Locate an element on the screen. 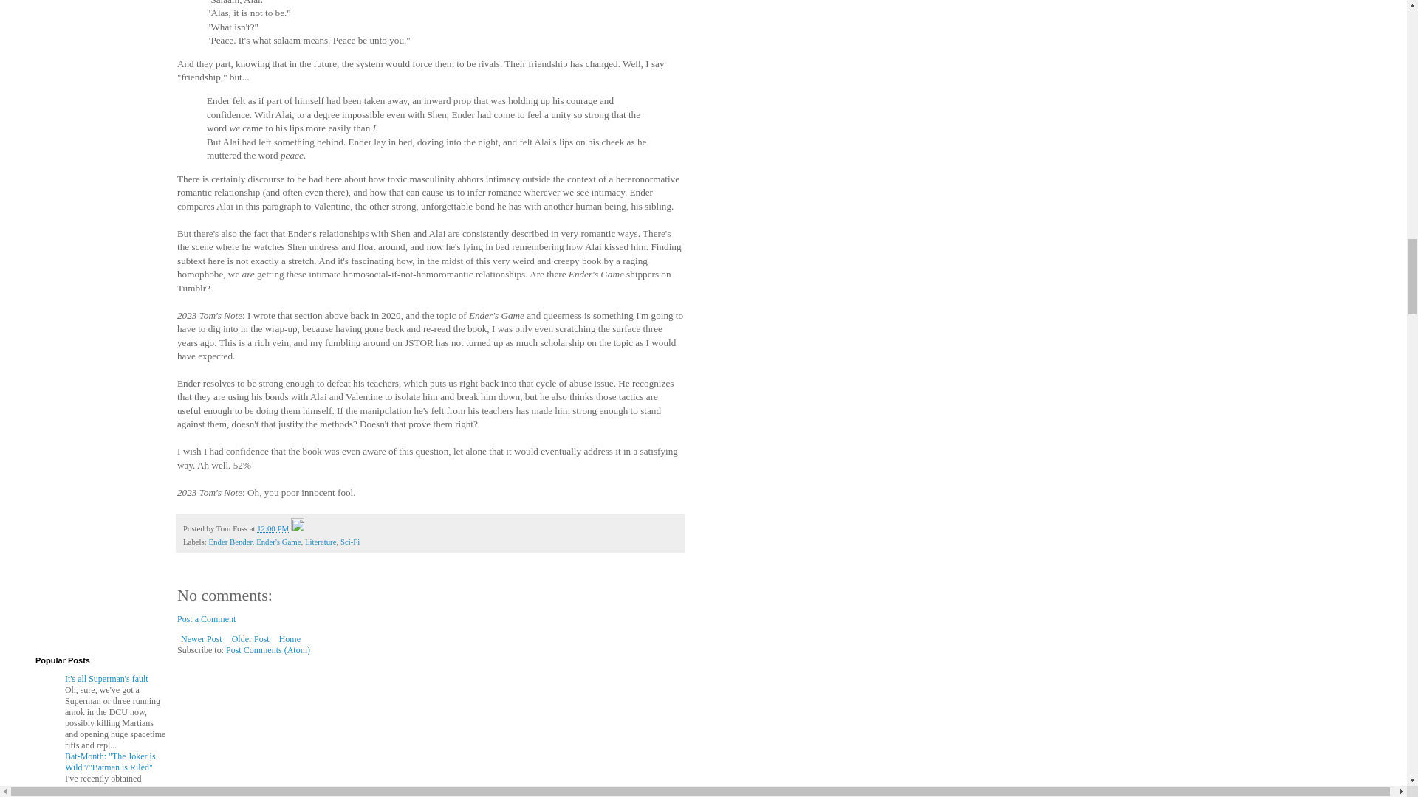 The height and width of the screenshot is (797, 1418). It's all Superman's fault is located at coordinates (106, 678).